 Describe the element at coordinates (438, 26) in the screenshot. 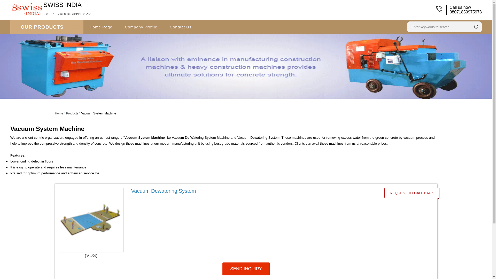

I see `Enter keywords to search...` at that location.